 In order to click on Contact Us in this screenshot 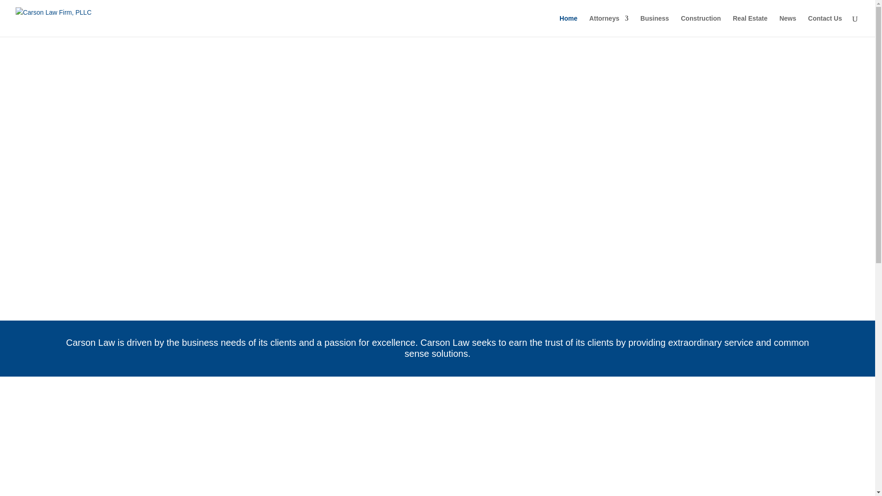, I will do `click(825, 26)`.